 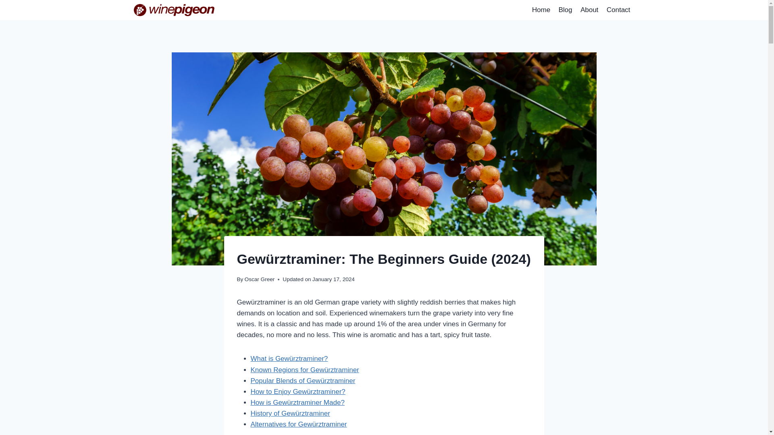 What do you see at coordinates (618, 10) in the screenshot?
I see `Contact` at bounding box center [618, 10].